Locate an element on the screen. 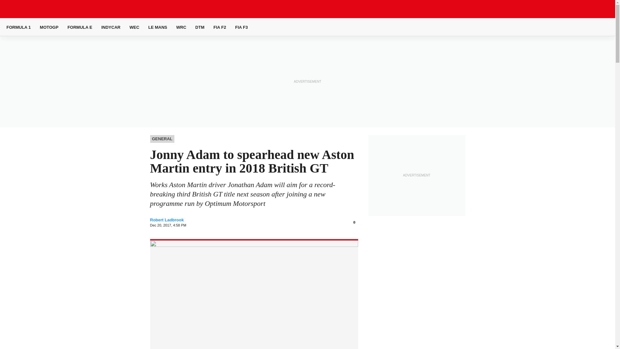 This screenshot has width=620, height=349. FORMULA E is located at coordinates (80, 27).